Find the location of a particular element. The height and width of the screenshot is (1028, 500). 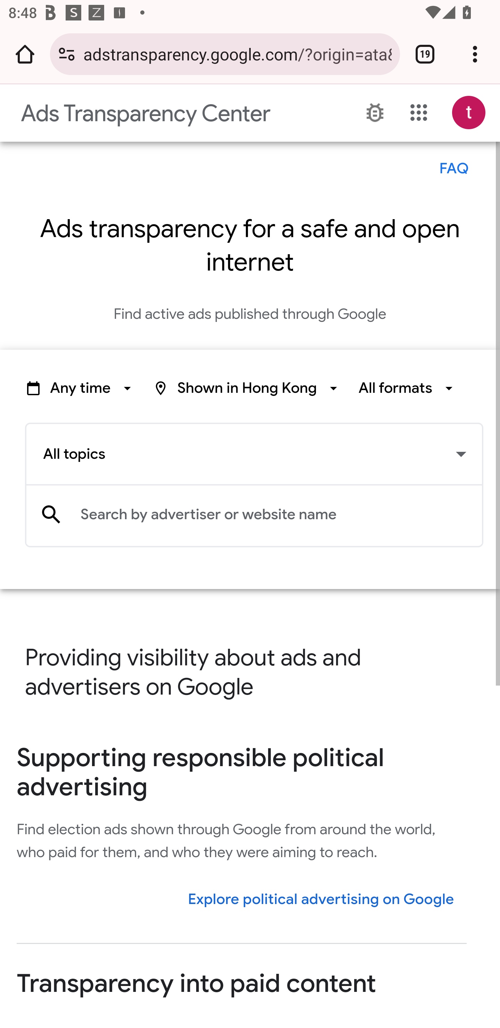

Open the home page is located at coordinates (25, 54).